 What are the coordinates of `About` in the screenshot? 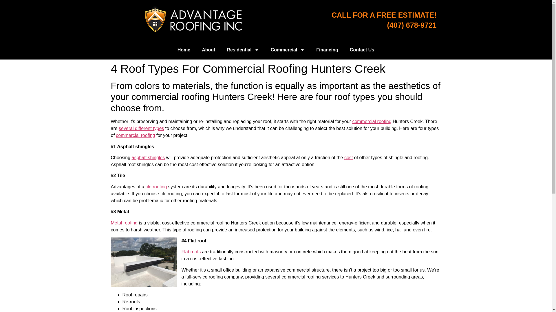 It's located at (209, 50).